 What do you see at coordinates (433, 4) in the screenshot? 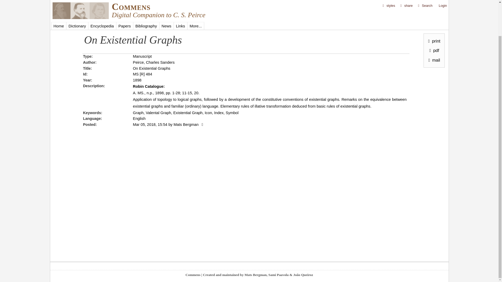
I see `Open printer-friendly view of this Manuscript` at bounding box center [433, 4].